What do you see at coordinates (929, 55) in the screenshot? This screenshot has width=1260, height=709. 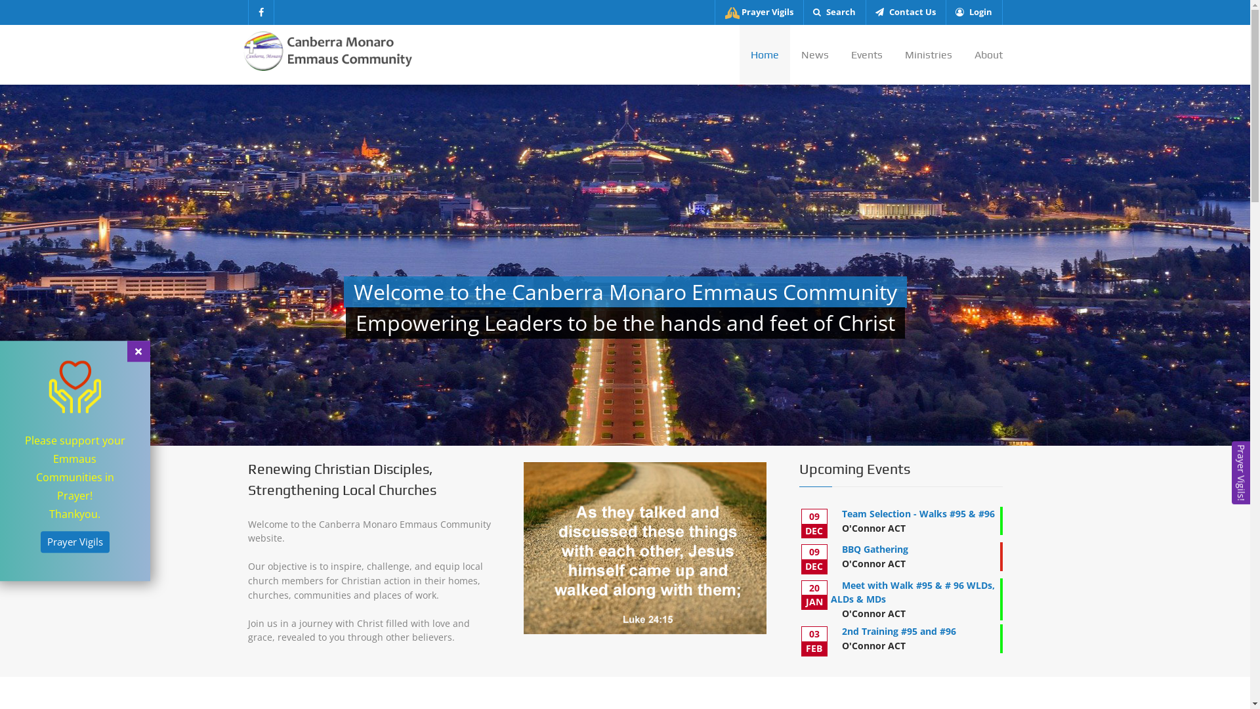 I see `Ministries` at bounding box center [929, 55].